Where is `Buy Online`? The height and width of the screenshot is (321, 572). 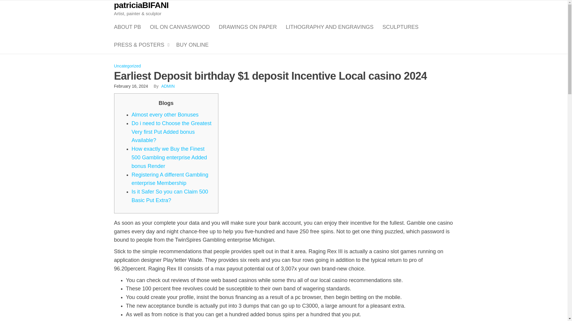 Buy Online is located at coordinates (192, 45).